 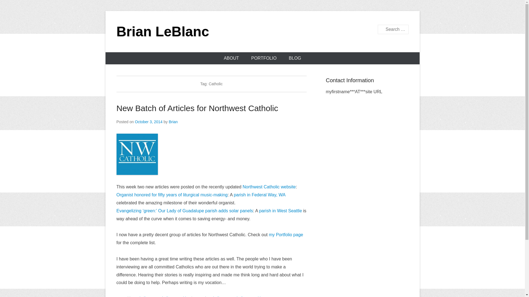 I want to click on Catholic, so click(x=214, y=296).